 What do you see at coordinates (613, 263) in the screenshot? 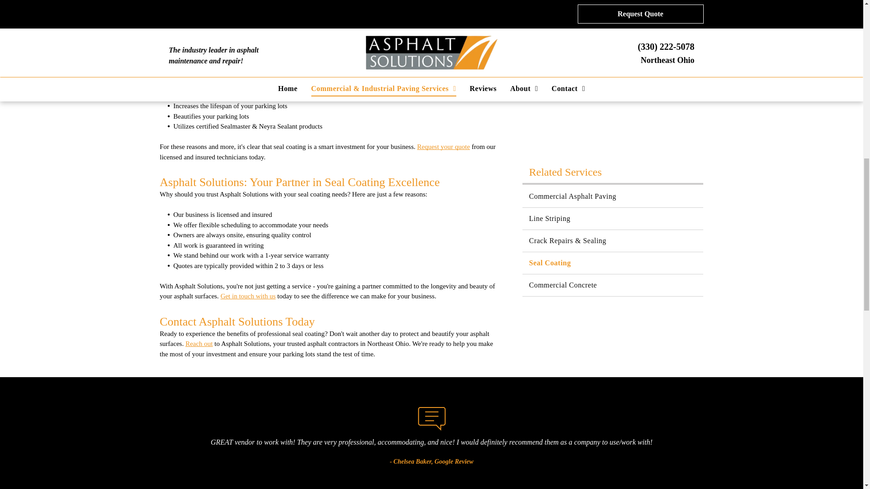
I see `Seal Coating` at bounding box center [613, 263].